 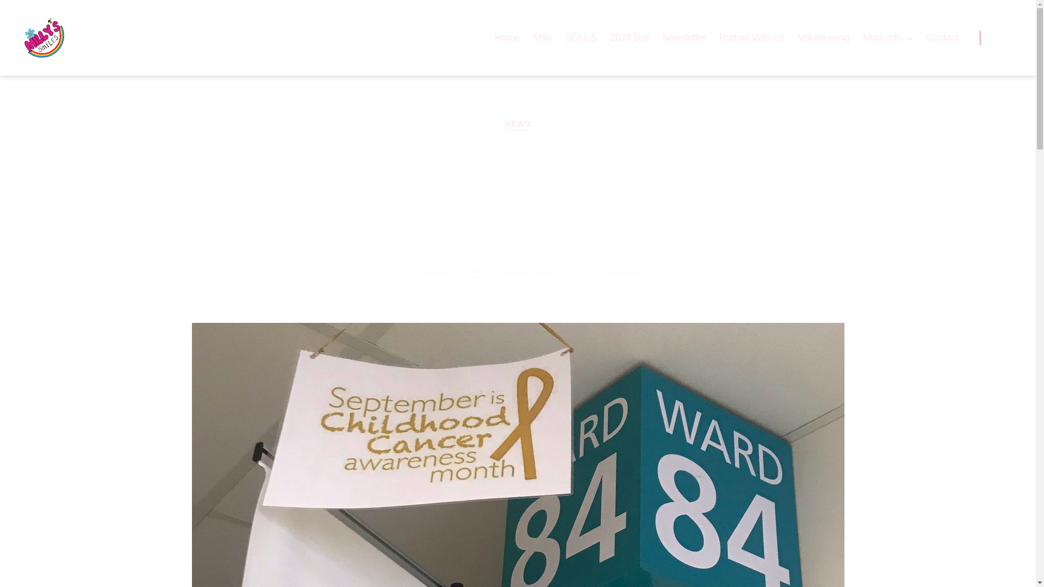 What do you see at coordinates (543, 38) in the screenshot?
I see `Milly` at bounding box center [543, 38].